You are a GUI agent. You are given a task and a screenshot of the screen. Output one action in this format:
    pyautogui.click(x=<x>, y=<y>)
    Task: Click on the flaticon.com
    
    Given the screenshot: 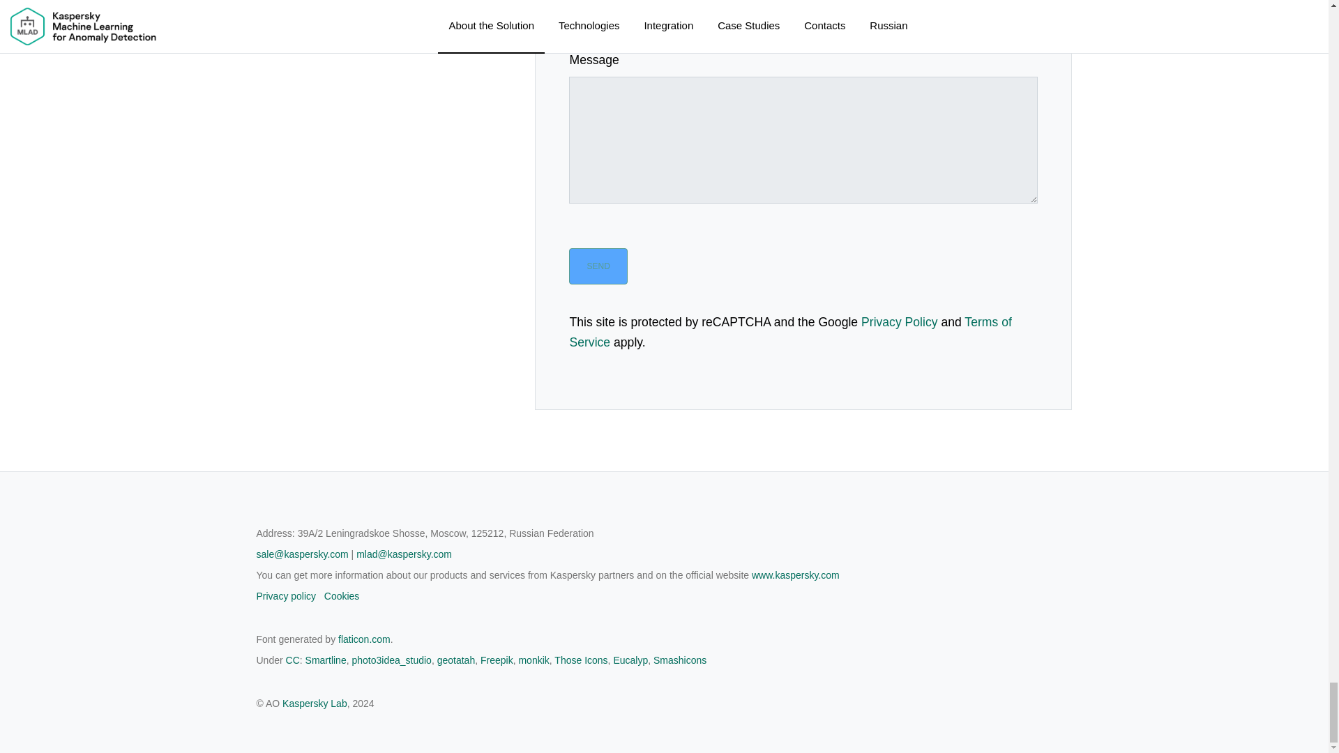 What is the action you would take?
    pyautogui.click(x=364, y=639)
    